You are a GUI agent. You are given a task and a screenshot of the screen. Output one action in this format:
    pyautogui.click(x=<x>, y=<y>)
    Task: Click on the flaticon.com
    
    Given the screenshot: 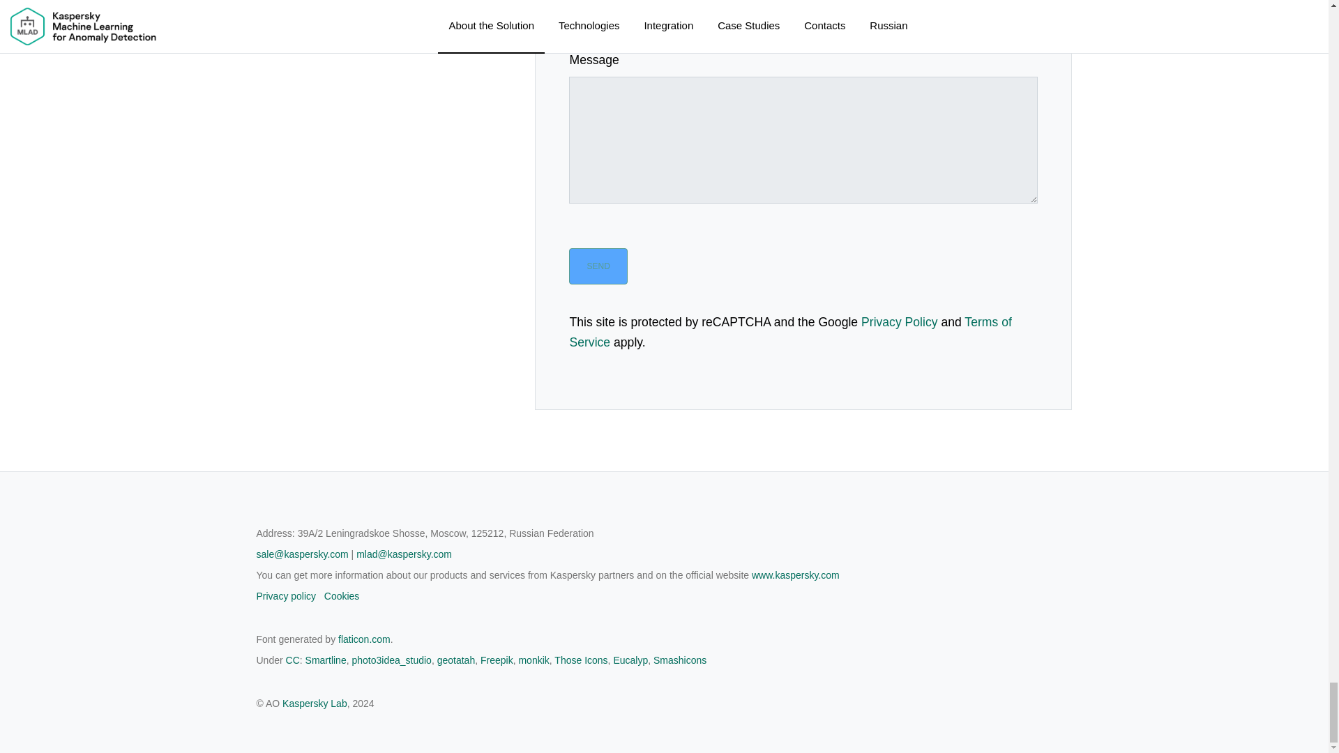 What is the action you would take?
    pyautogui.click(x=364, y=639)
    